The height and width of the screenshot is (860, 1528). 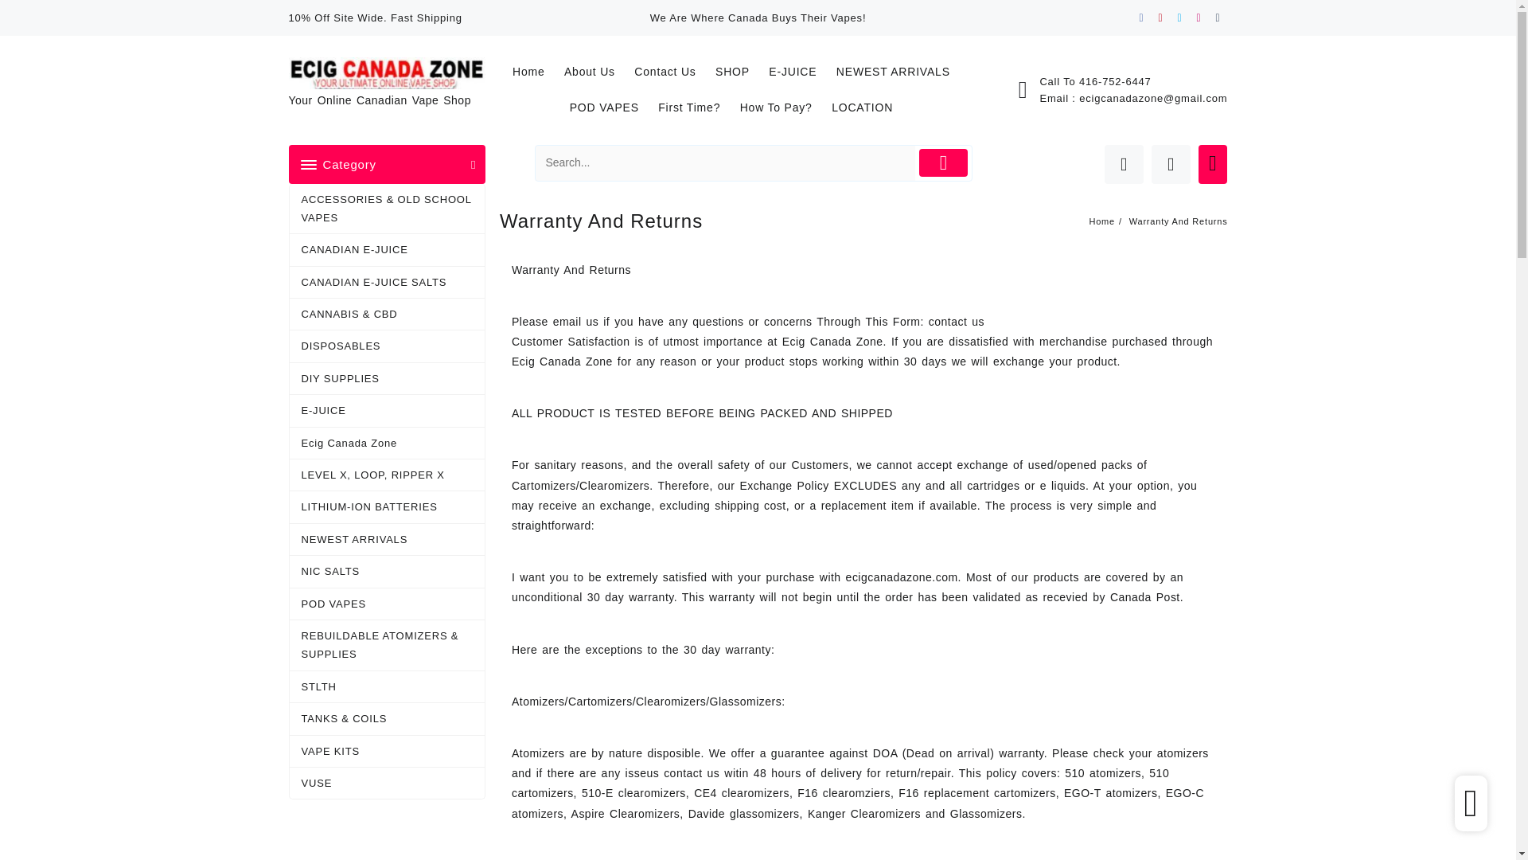 What do you see at coordinates (697, 107) in the screenshot?
I see `First Time?` at bounding box center [697, 107].